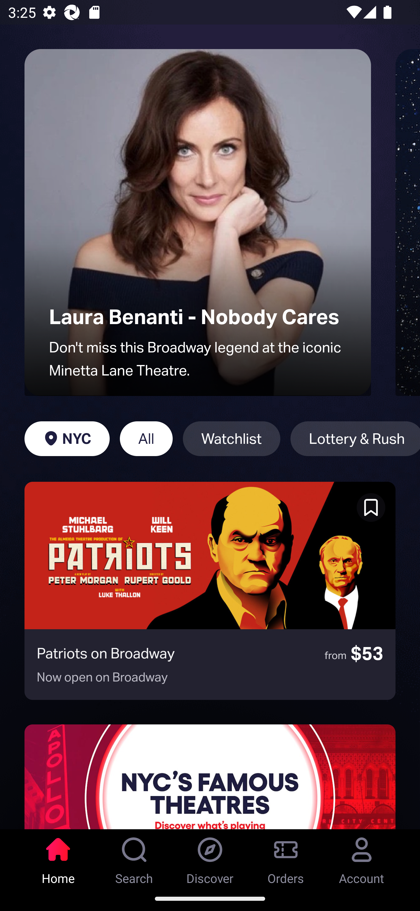  Describe the element at coordinates (286, 858) in the screenshot. I see `Orders` at that location.